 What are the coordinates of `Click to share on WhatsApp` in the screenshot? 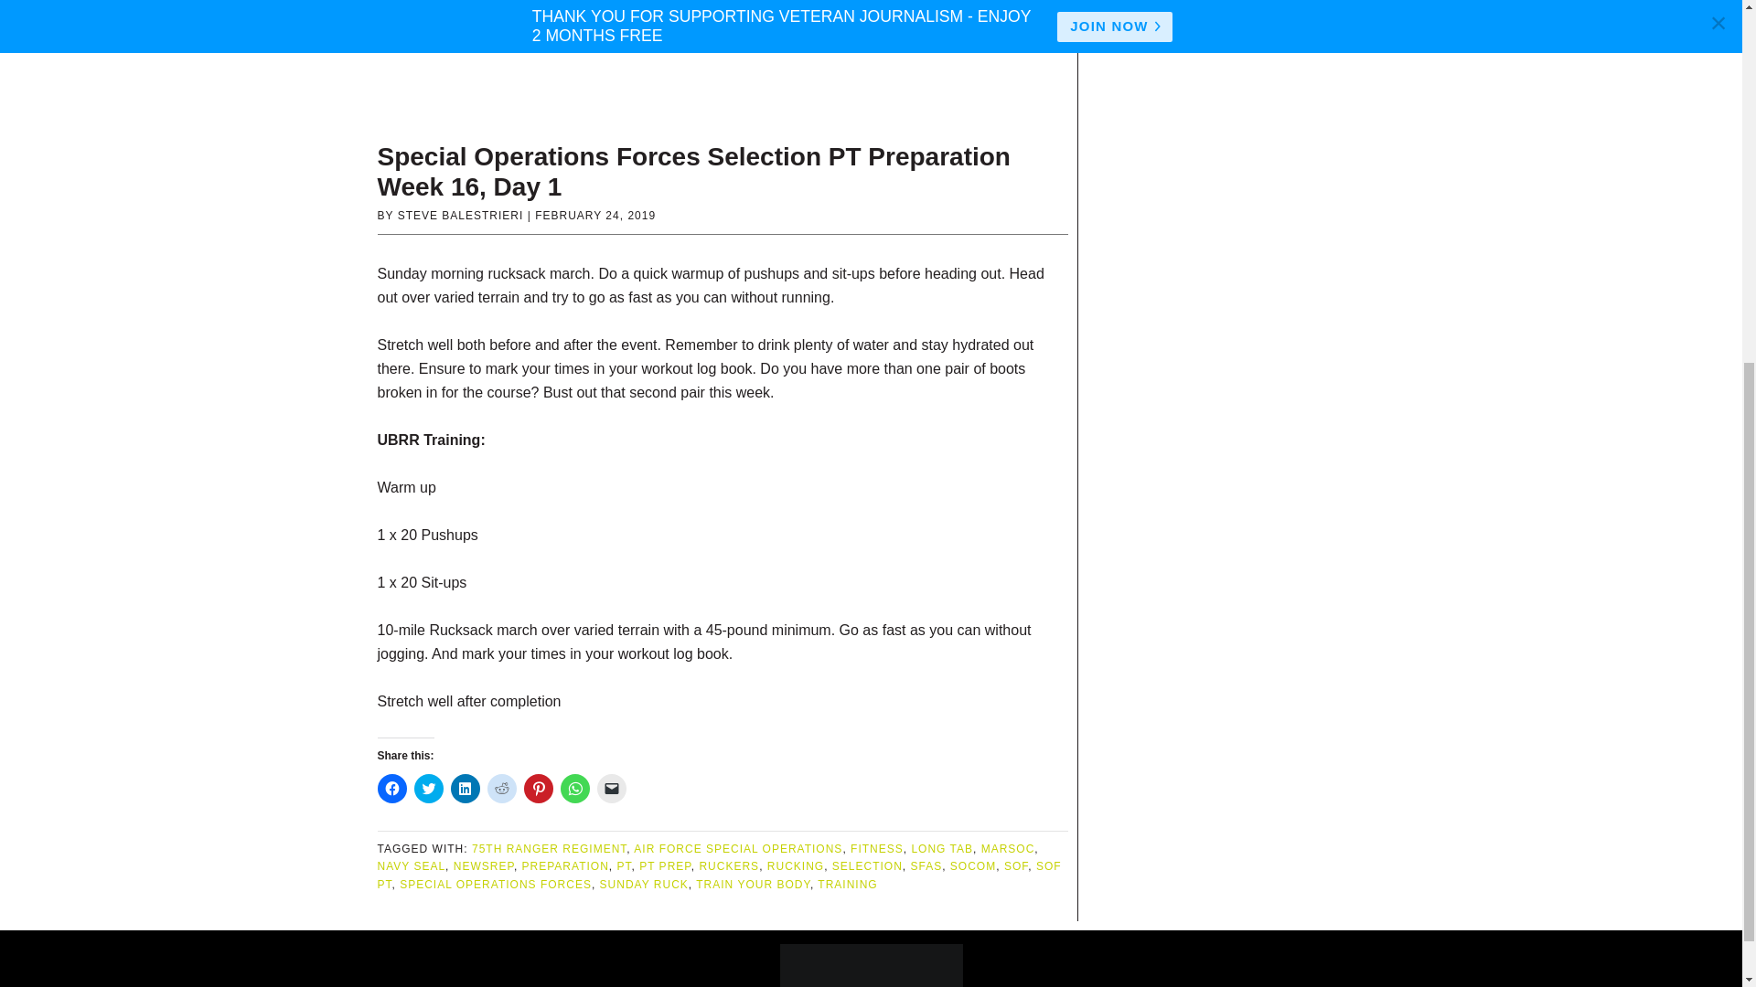 It's located at (574, 788).